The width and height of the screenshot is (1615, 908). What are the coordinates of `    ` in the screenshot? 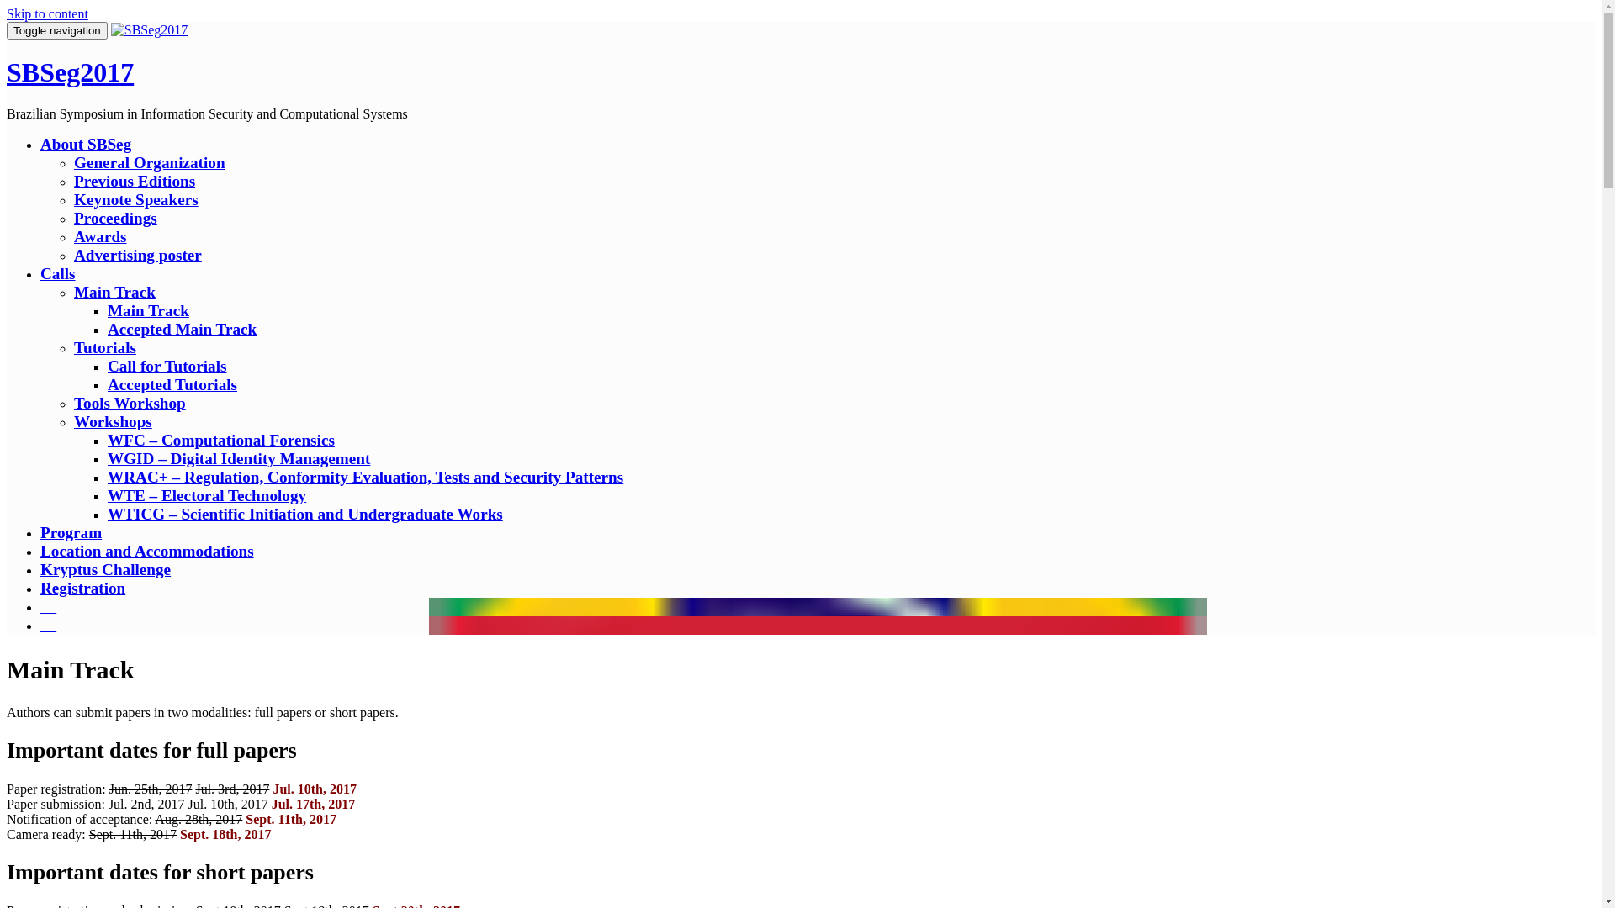 It's located at (49, 626).